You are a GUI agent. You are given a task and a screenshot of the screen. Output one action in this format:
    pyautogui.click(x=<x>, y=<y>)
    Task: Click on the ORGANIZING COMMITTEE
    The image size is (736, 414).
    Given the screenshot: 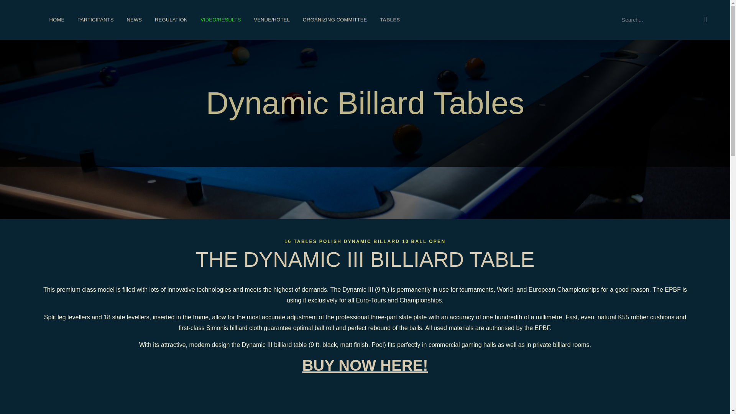 What is the action you would take?
    pyautogui.click(x=335, y=20)
    